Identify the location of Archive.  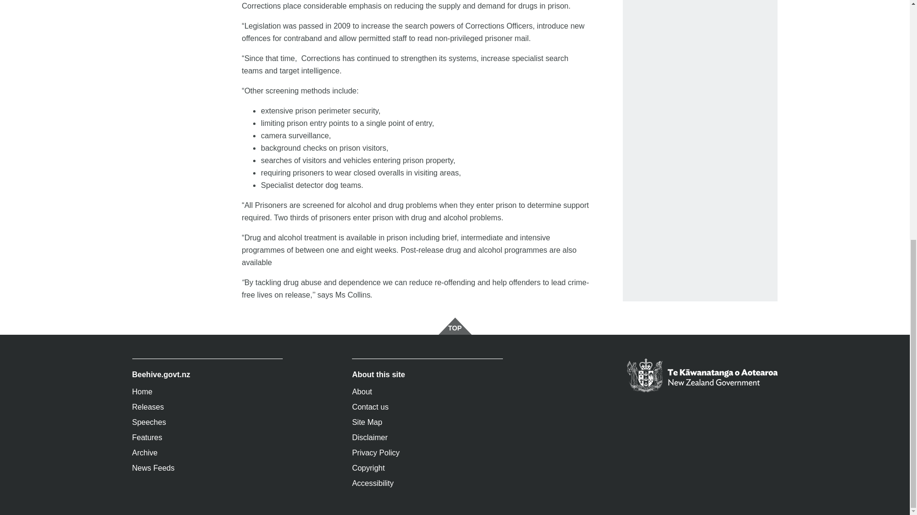
(207, 453).